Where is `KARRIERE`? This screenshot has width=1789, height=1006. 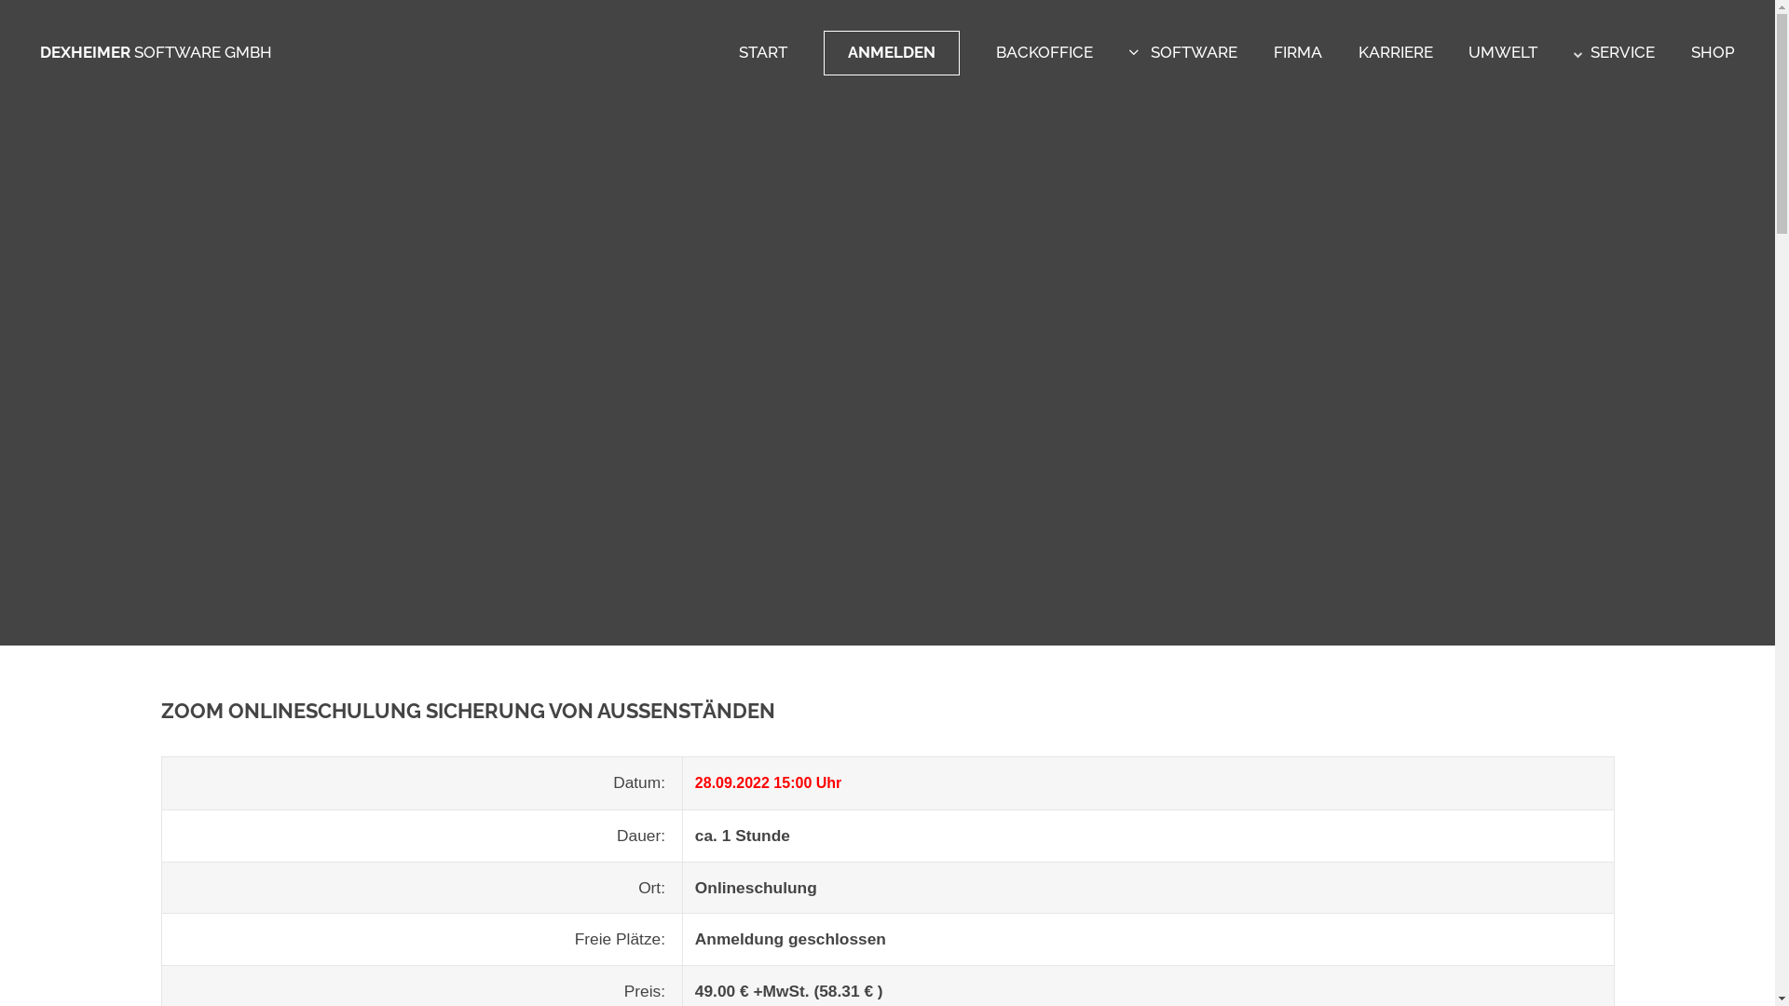 KARRIERE is located at coordinates (1396, 52).